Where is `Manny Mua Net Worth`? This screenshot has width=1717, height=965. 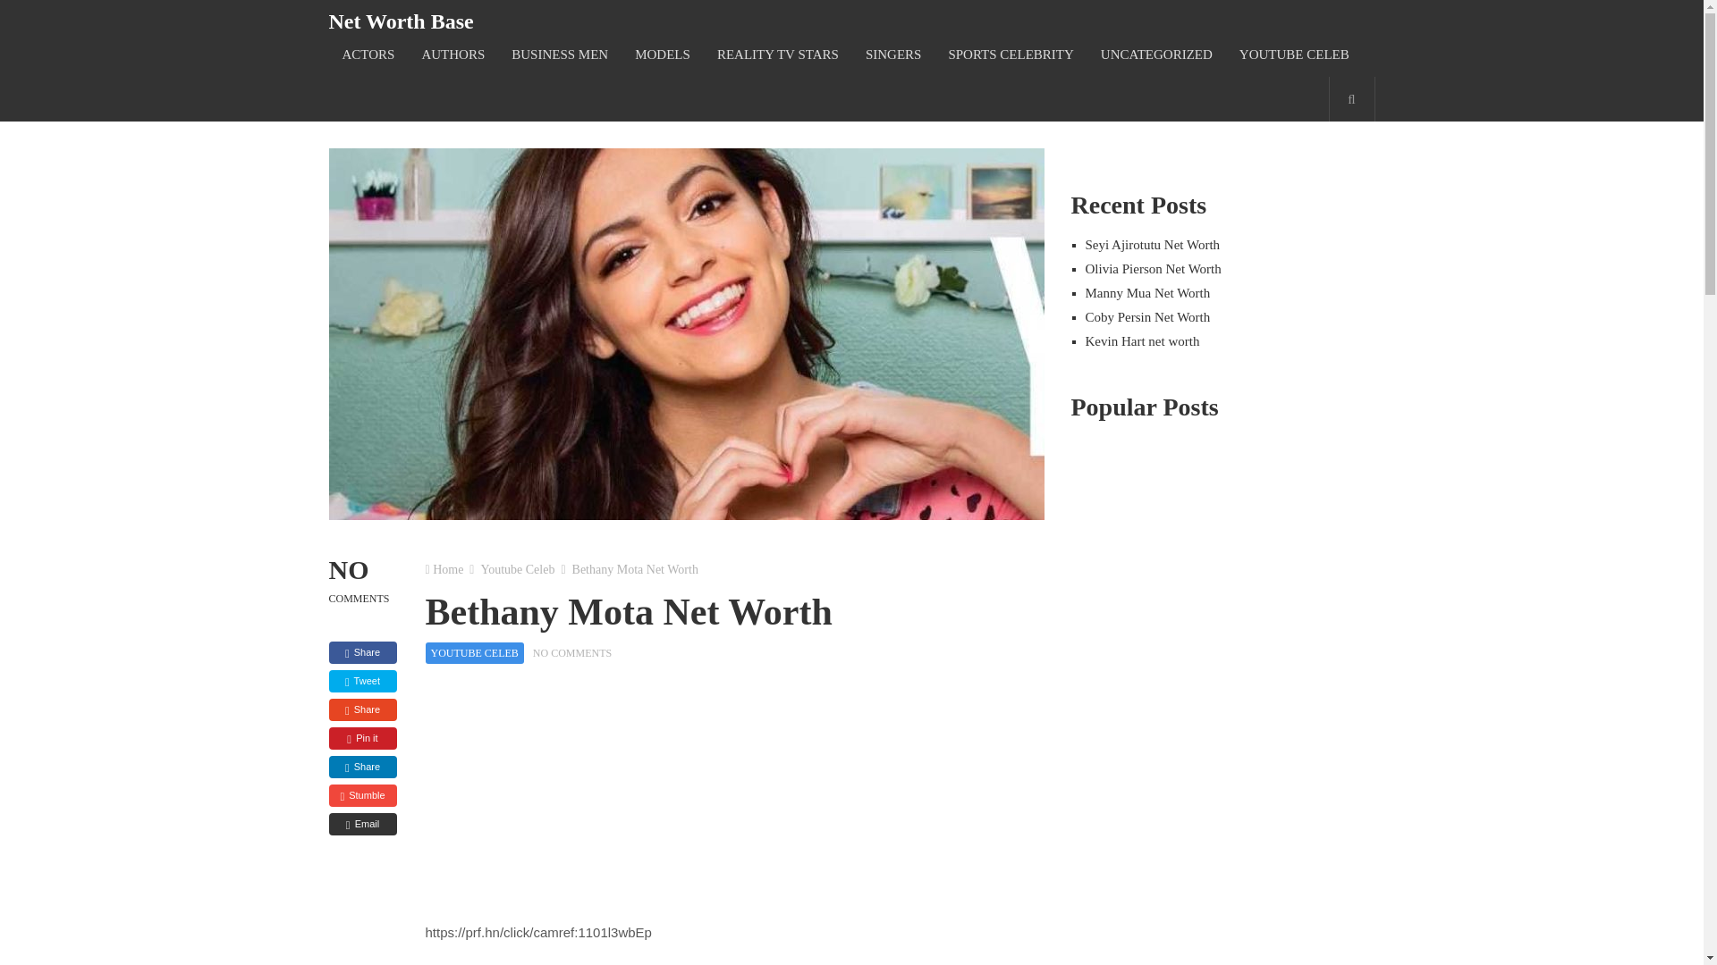 Manny Mua Net Worth is located at coordinates (1147, 292).